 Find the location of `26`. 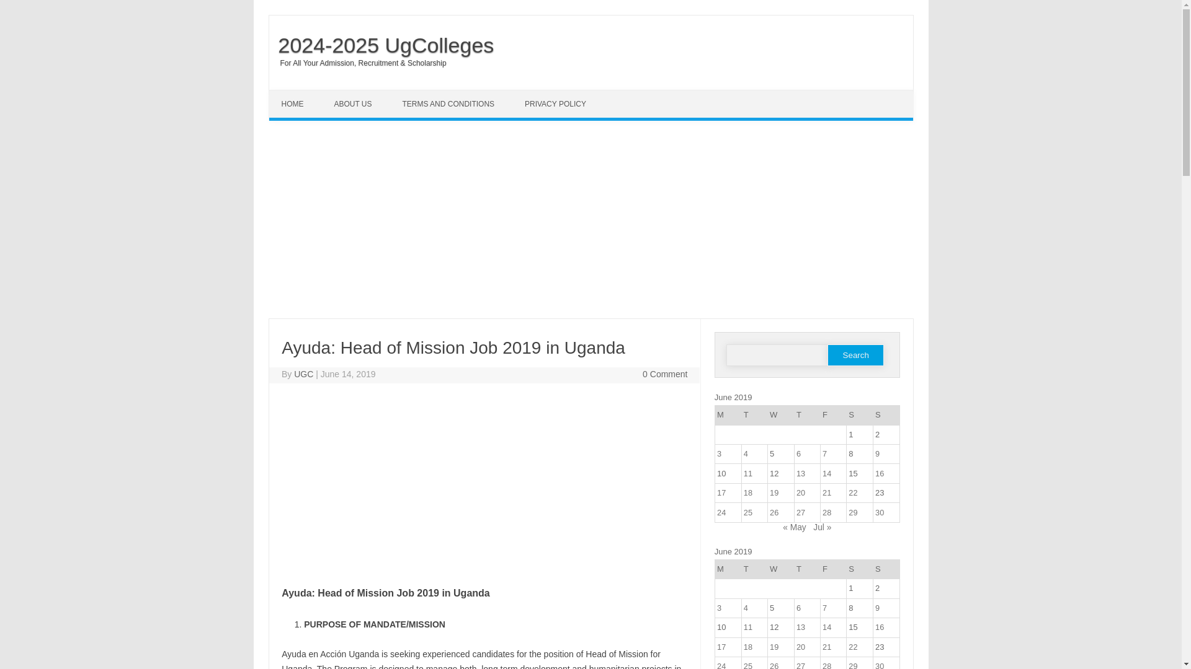

26 is located at coordinates (774, 512).